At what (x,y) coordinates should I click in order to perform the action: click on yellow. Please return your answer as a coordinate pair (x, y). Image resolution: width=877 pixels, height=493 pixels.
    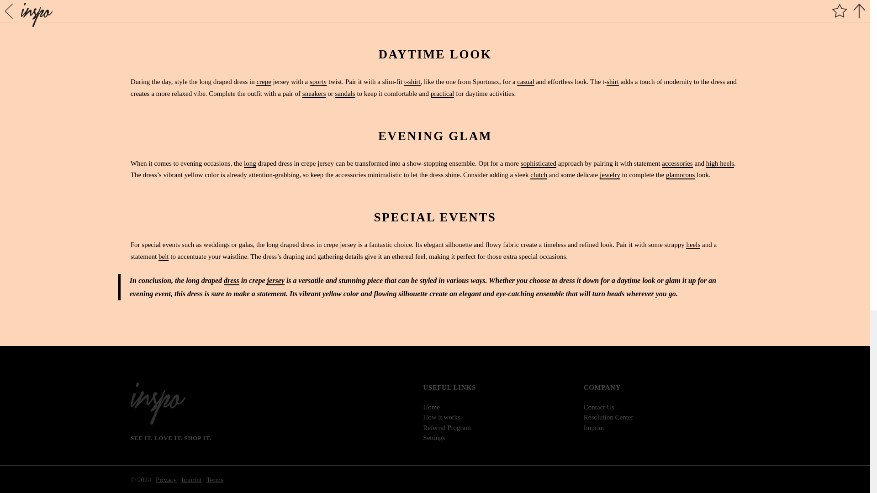
    Looking at the image, I should click on (357, 12).